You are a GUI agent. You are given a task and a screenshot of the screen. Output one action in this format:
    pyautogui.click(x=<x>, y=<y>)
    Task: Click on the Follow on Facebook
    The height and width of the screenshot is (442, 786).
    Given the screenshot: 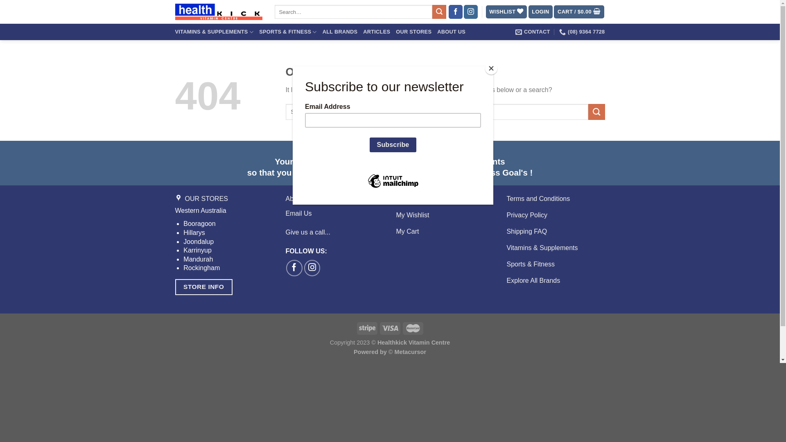 What is the action you would take?
    pyautogui.click(x=456, y=12)
    